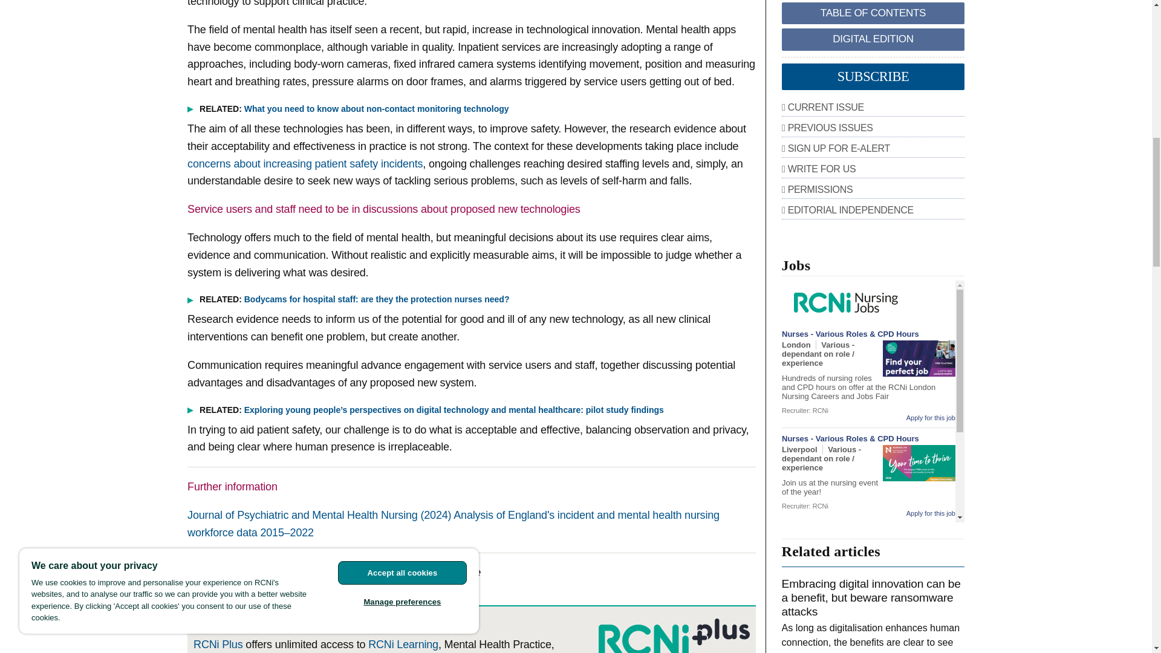 This screenshot has width=1161, height=653. Describe the element at coordinates (403, 645) in the screenshot. I see `RCNi Learning` at that location.